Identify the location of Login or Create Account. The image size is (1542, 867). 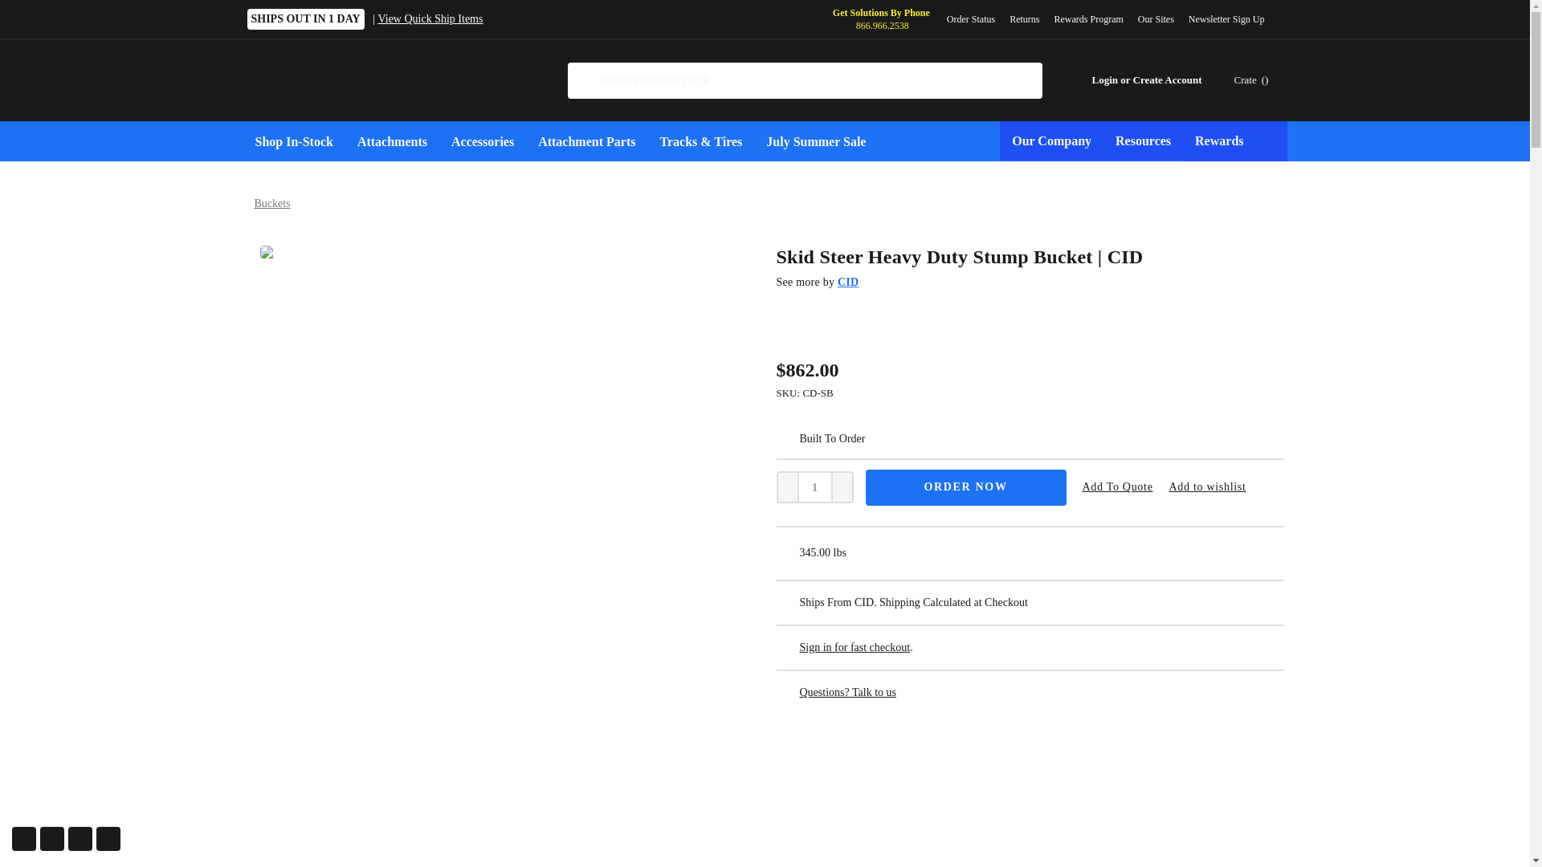
(1136, 80).